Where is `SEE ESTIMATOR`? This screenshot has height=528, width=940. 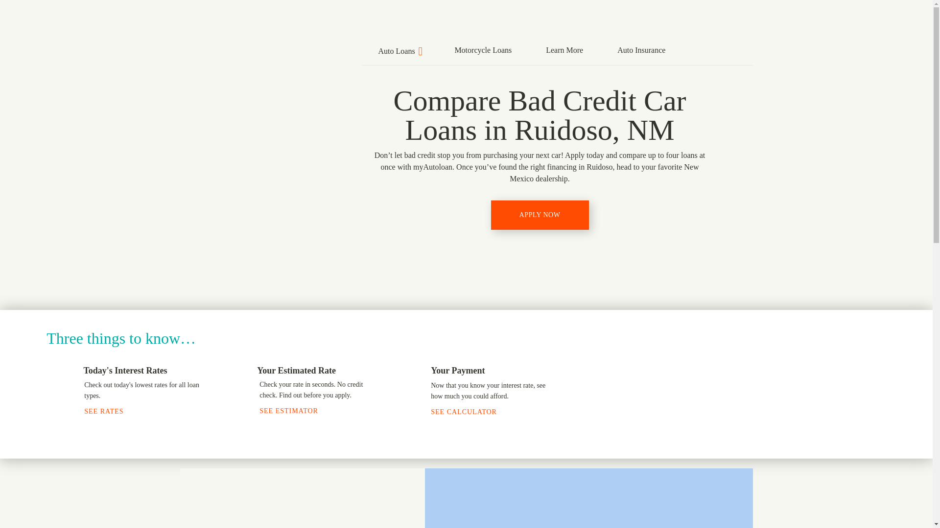 SEE ESTIMATOR is located at coordinates (294, 411).